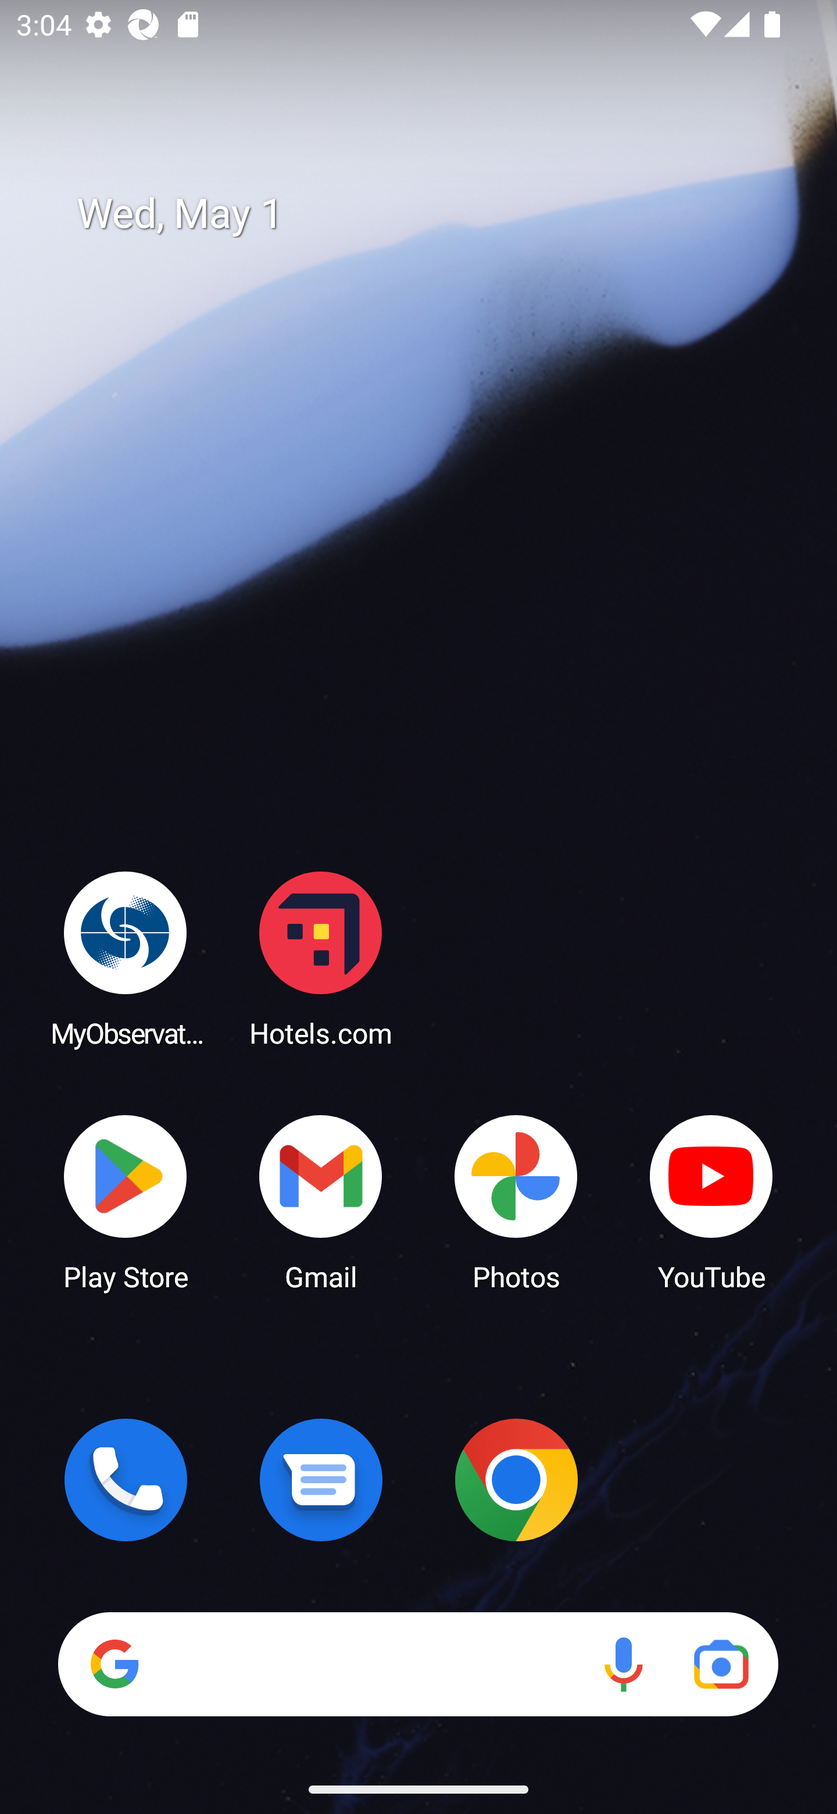 The width and height of the screenshot is (837, 1814). What do you see at coordinates (623, 1664) in the screenshot?
I see `Voice search` at bounding box center [623, 1664].